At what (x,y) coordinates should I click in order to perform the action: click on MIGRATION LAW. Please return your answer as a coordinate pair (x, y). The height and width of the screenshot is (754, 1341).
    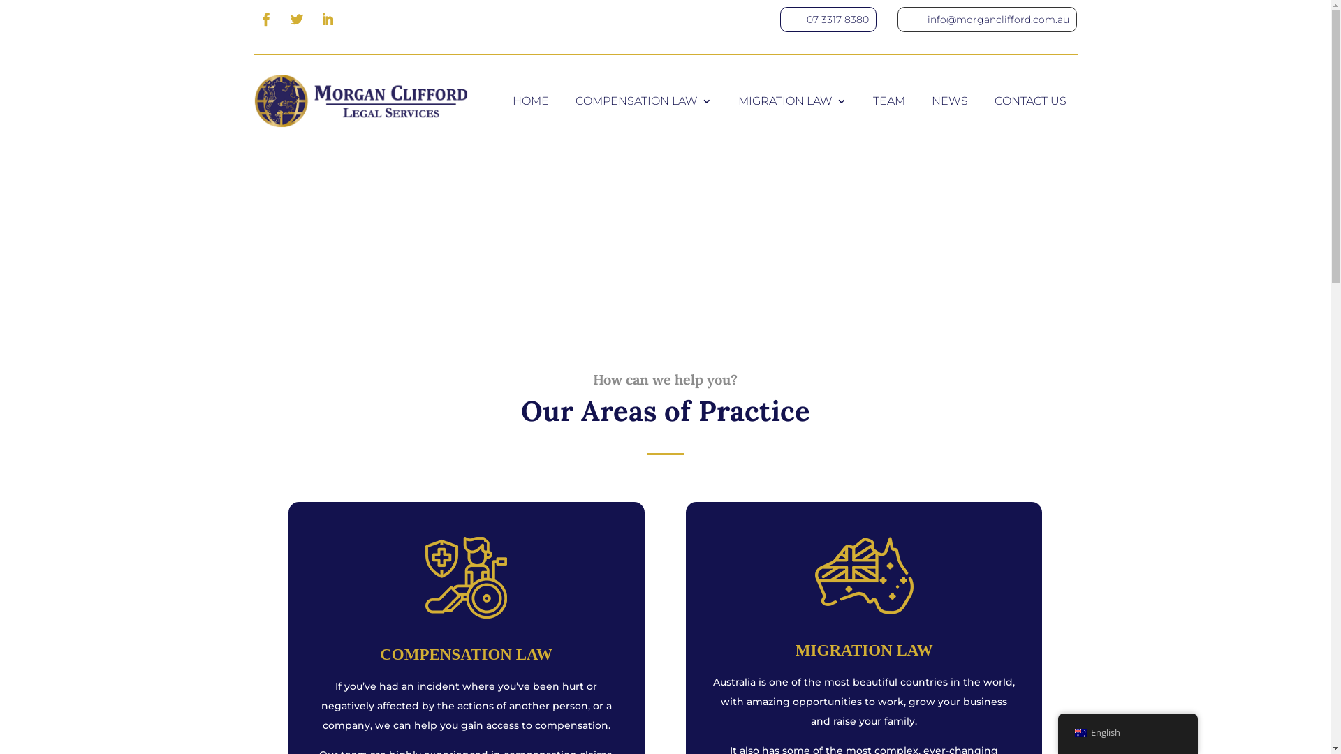
    Looking at the image, I should click on (792, 101).